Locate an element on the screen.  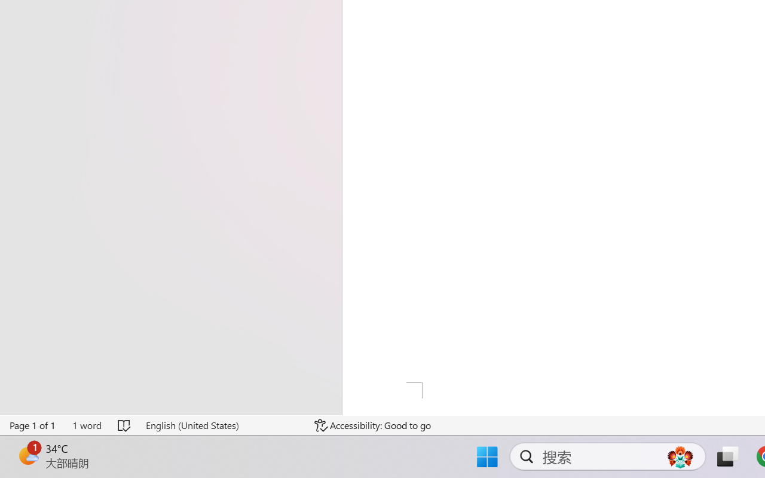
Spelling and Grammar Check No Errors is located at coordinates (124, 425).